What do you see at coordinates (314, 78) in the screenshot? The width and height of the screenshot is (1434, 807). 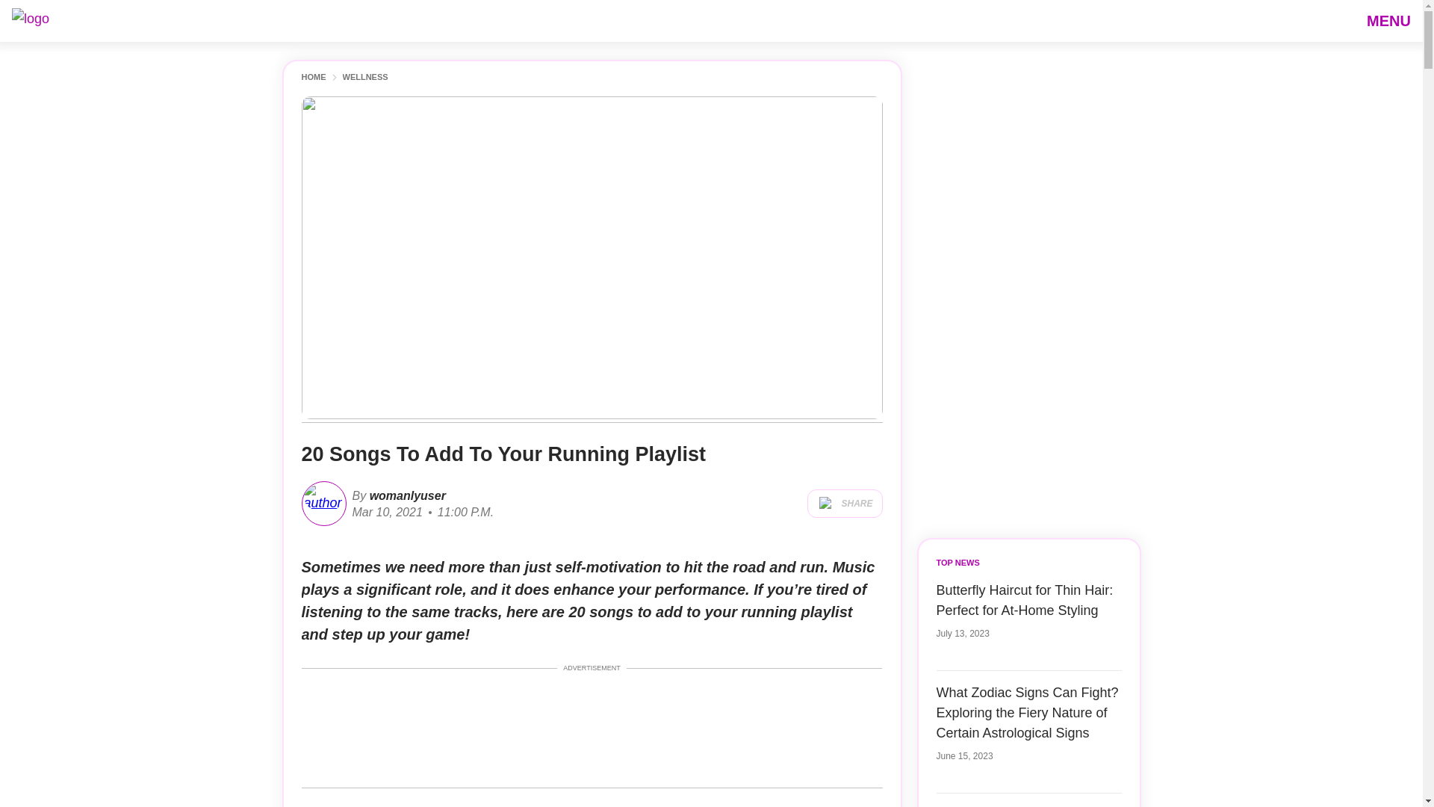 I see `HOME` at bounding box center [314, 78].